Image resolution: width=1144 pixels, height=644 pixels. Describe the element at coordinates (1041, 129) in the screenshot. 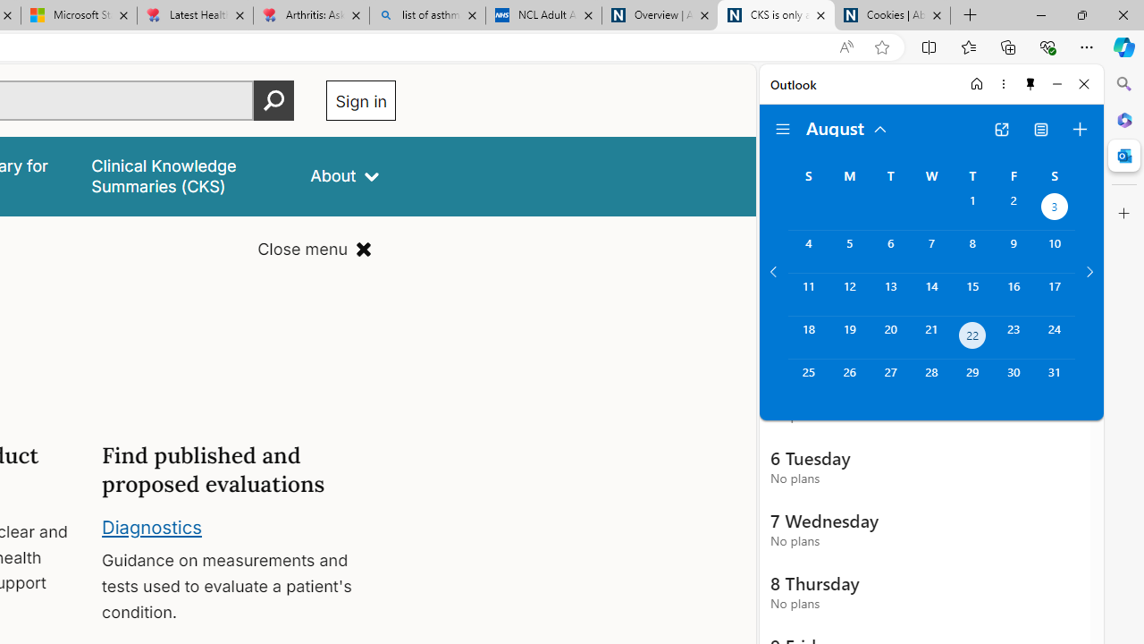

I see `View Switcher. Current view is Agenda view` at that location.